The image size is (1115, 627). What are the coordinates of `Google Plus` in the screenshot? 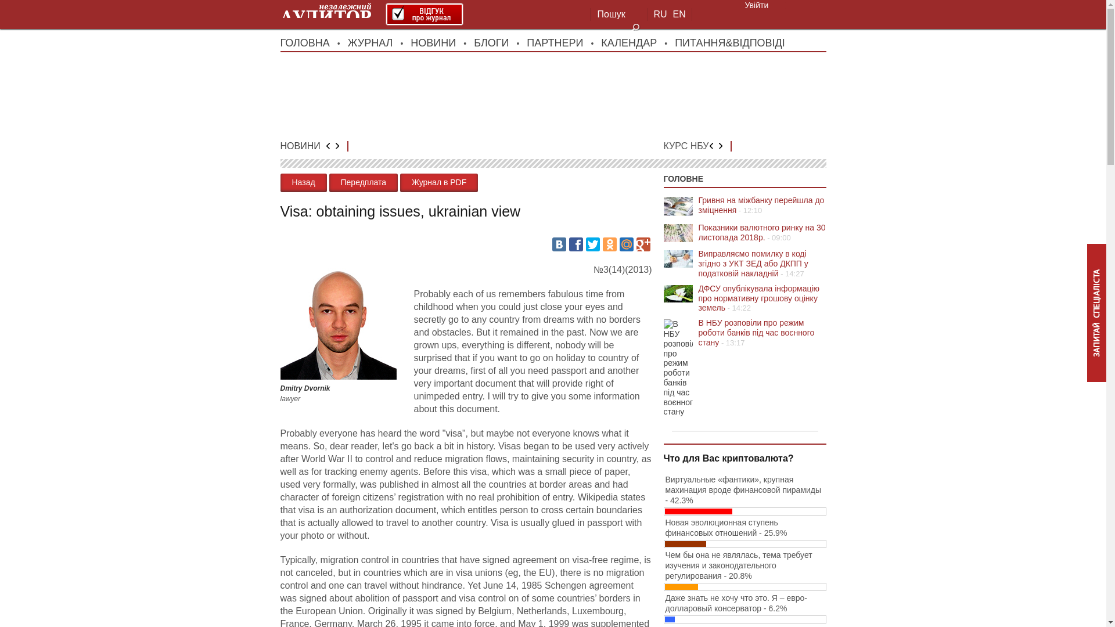 It's located at (643, 244).